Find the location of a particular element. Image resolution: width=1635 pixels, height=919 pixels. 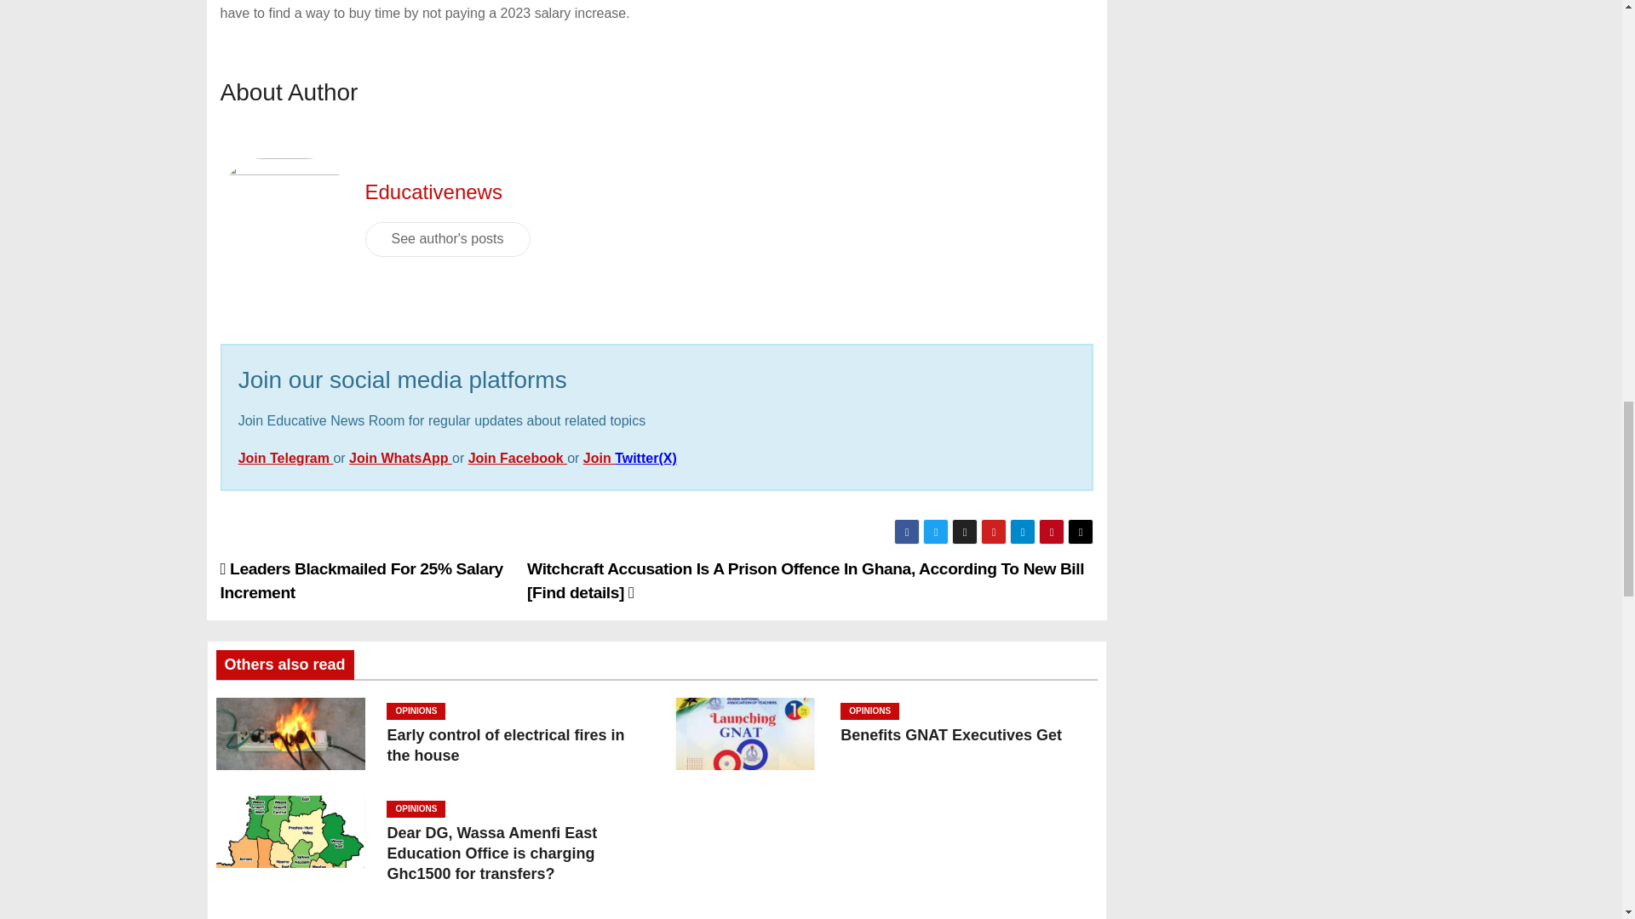

Join Telegram is located at coordinates (286, 458).